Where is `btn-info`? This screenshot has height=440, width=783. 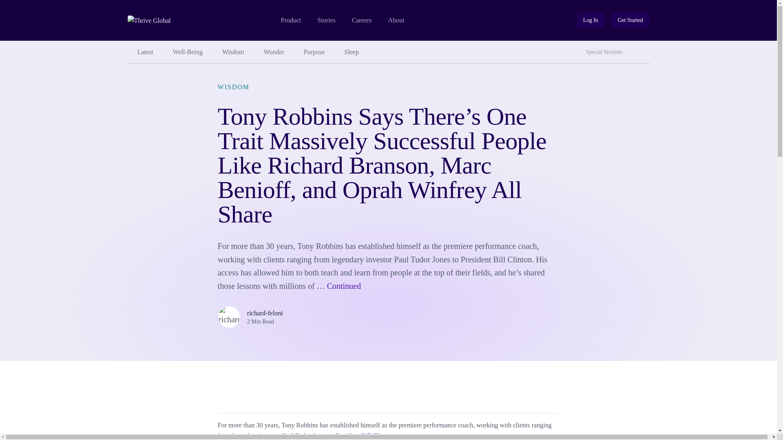
btn-info is located at coordinates (274, 52).